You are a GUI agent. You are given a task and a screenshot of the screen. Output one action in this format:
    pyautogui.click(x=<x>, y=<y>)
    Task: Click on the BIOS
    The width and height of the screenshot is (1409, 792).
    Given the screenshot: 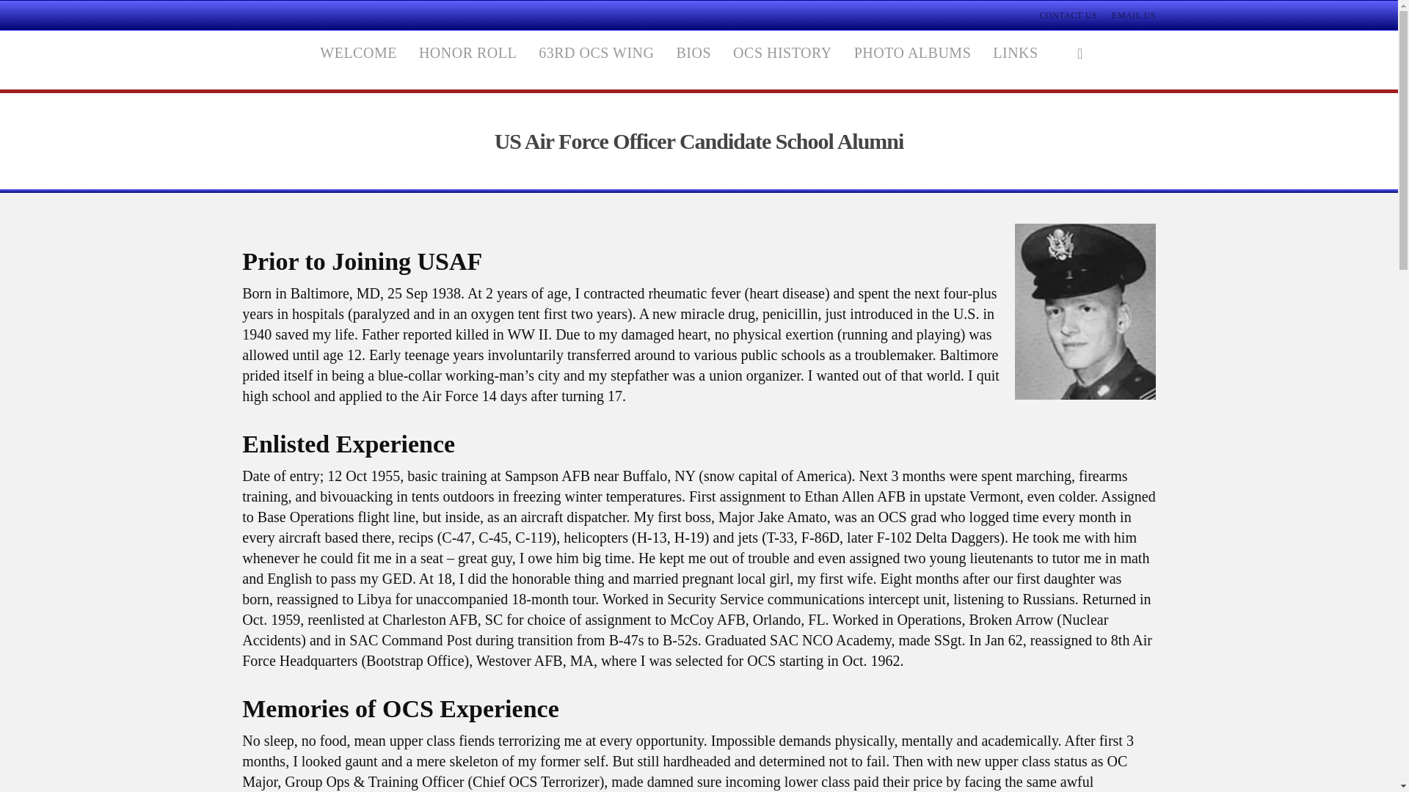 What is the action you would take?
    pyautogui.click(x=693, y=60)
    